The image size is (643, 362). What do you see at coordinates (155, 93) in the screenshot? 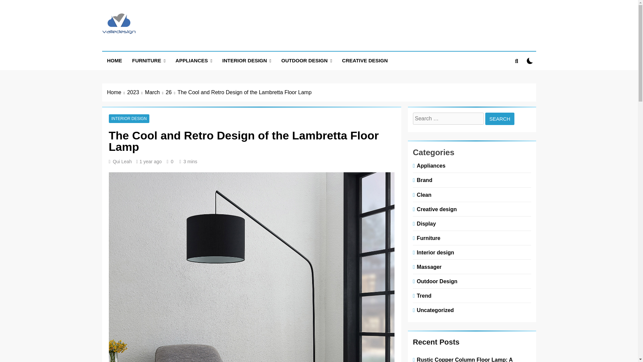
I see `March` at bounding box center [155, 93].